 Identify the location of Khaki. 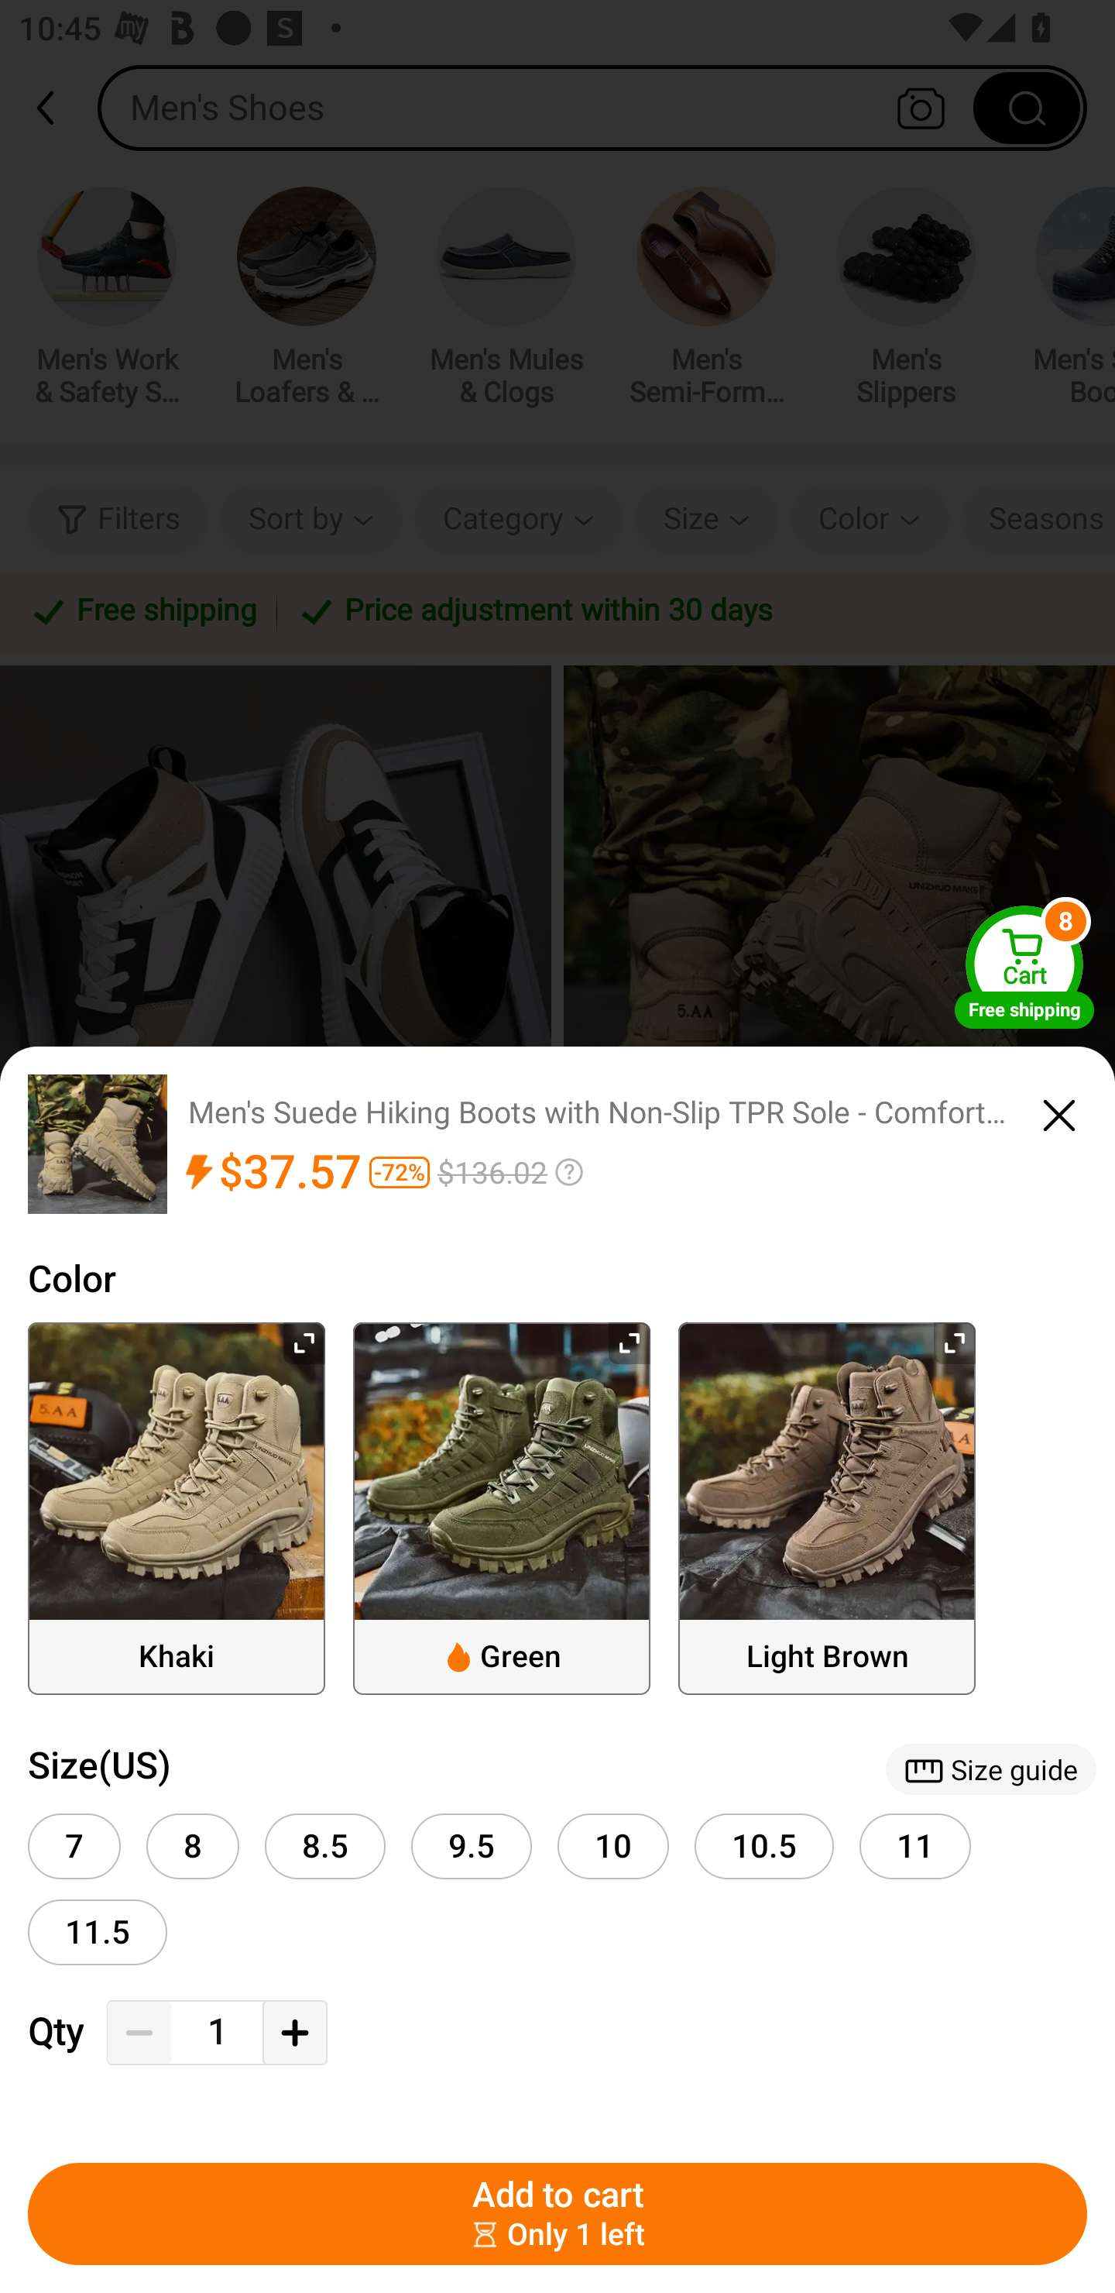
(177, 1508).